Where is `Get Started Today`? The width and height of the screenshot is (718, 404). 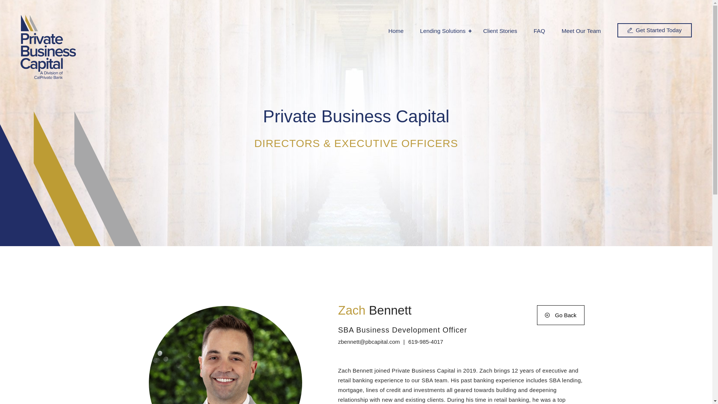
Get Started Today is located at coordinates (654, 30).